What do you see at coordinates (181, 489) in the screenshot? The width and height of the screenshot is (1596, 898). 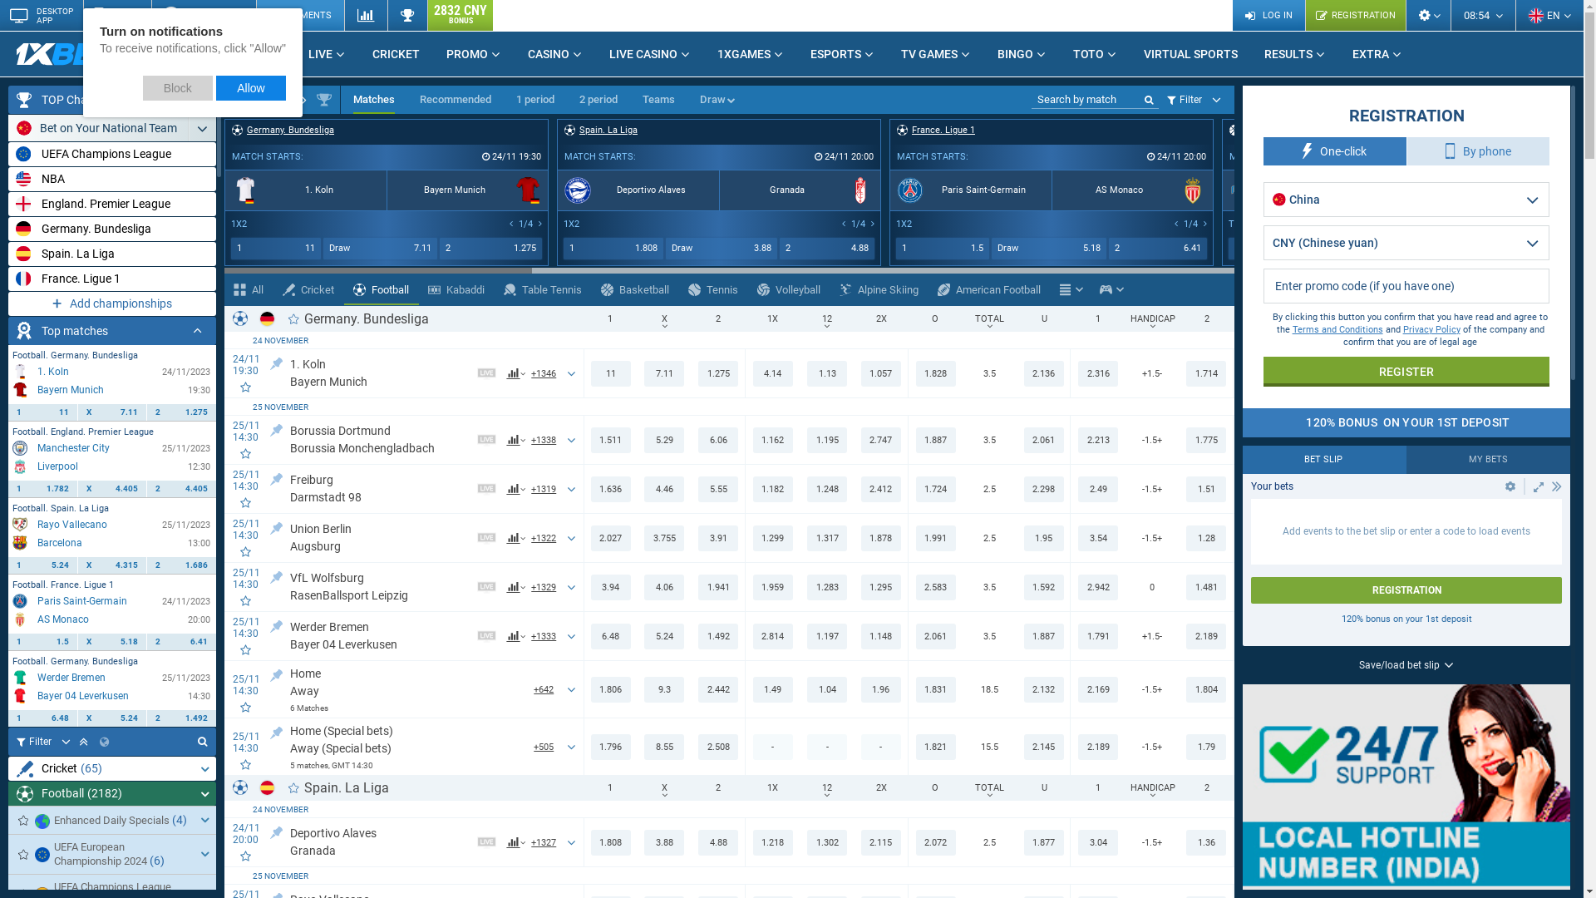 I see `2
4.405` at bounding box center [181, 489].